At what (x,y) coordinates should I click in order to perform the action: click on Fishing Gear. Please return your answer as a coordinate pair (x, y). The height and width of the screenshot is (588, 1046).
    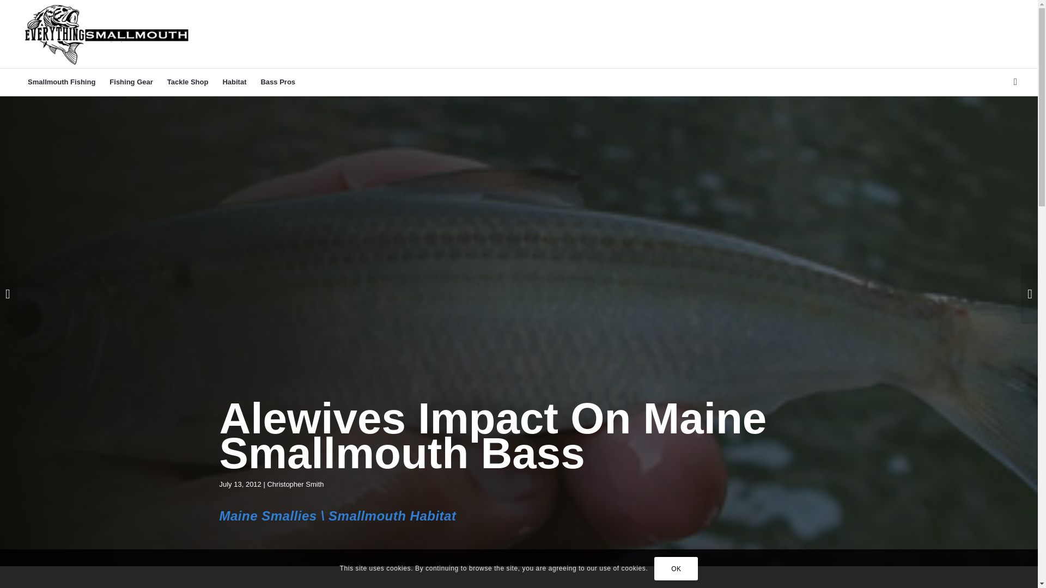
    Looking at the image, I should click on (131, 82).